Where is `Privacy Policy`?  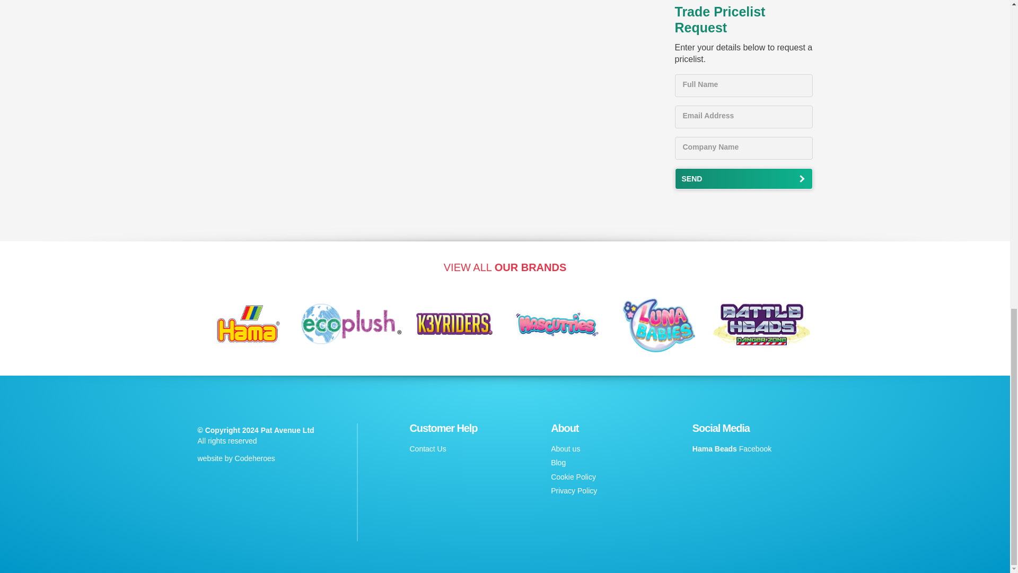 Privacy Policy is located at coordinates (574, 490).